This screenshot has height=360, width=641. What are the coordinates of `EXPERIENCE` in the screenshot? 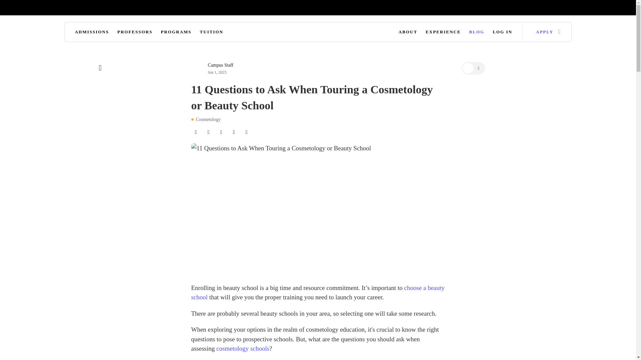 It's located at (443, 32).